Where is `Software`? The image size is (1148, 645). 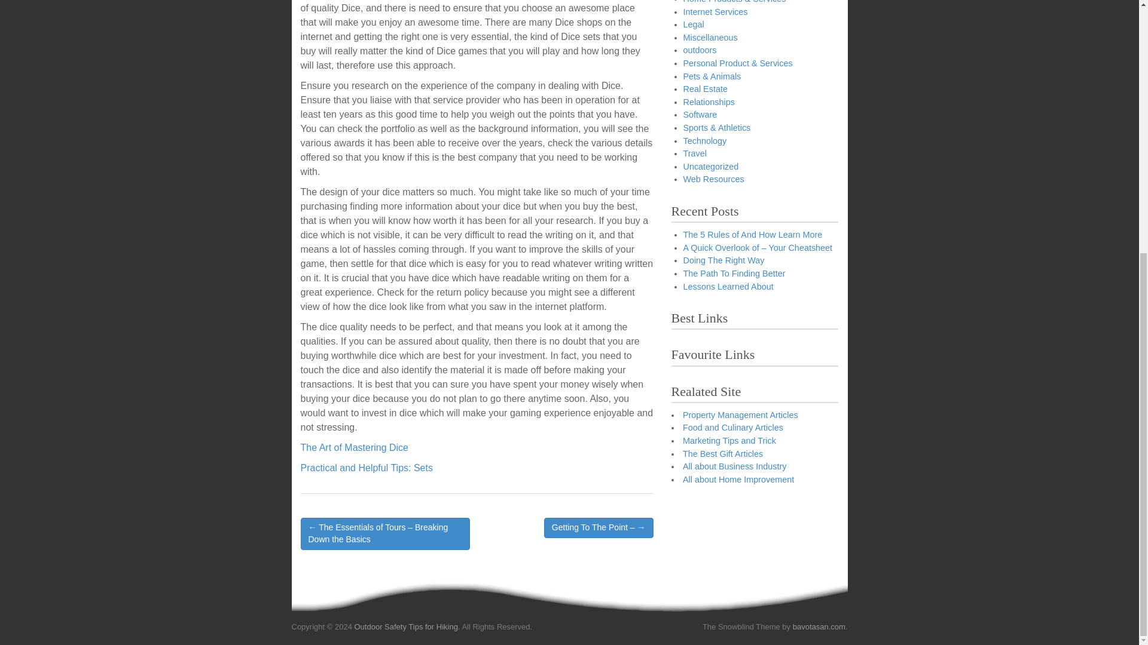 Software is located at coordinates (700, 114).